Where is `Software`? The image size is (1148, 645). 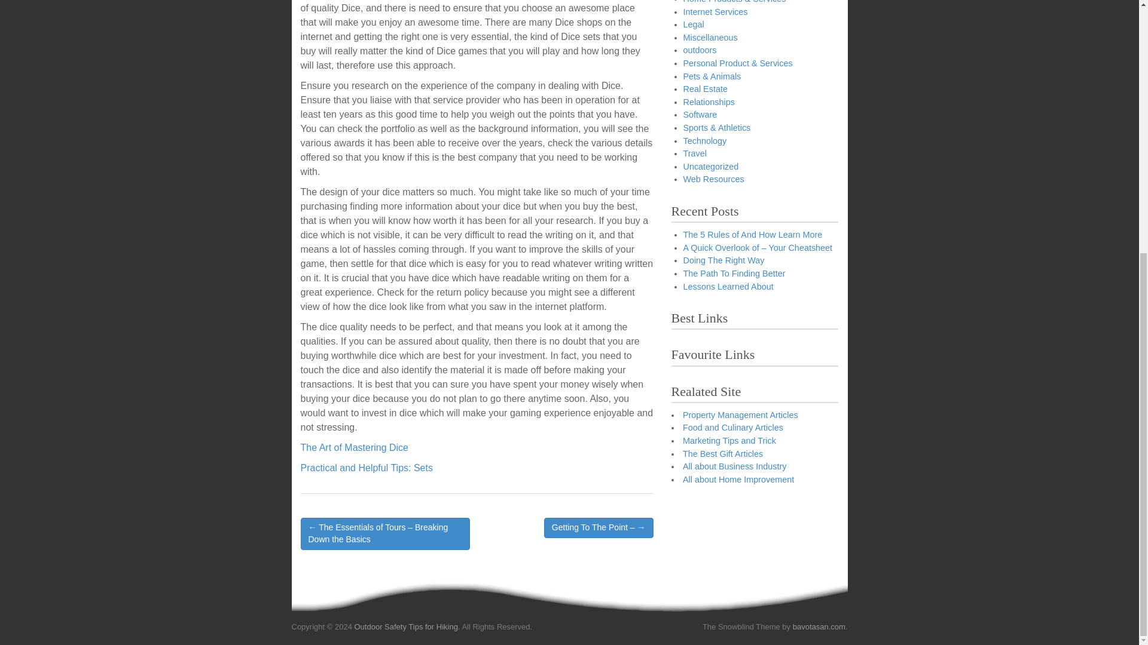 Software is located at coordinates (700, 114).